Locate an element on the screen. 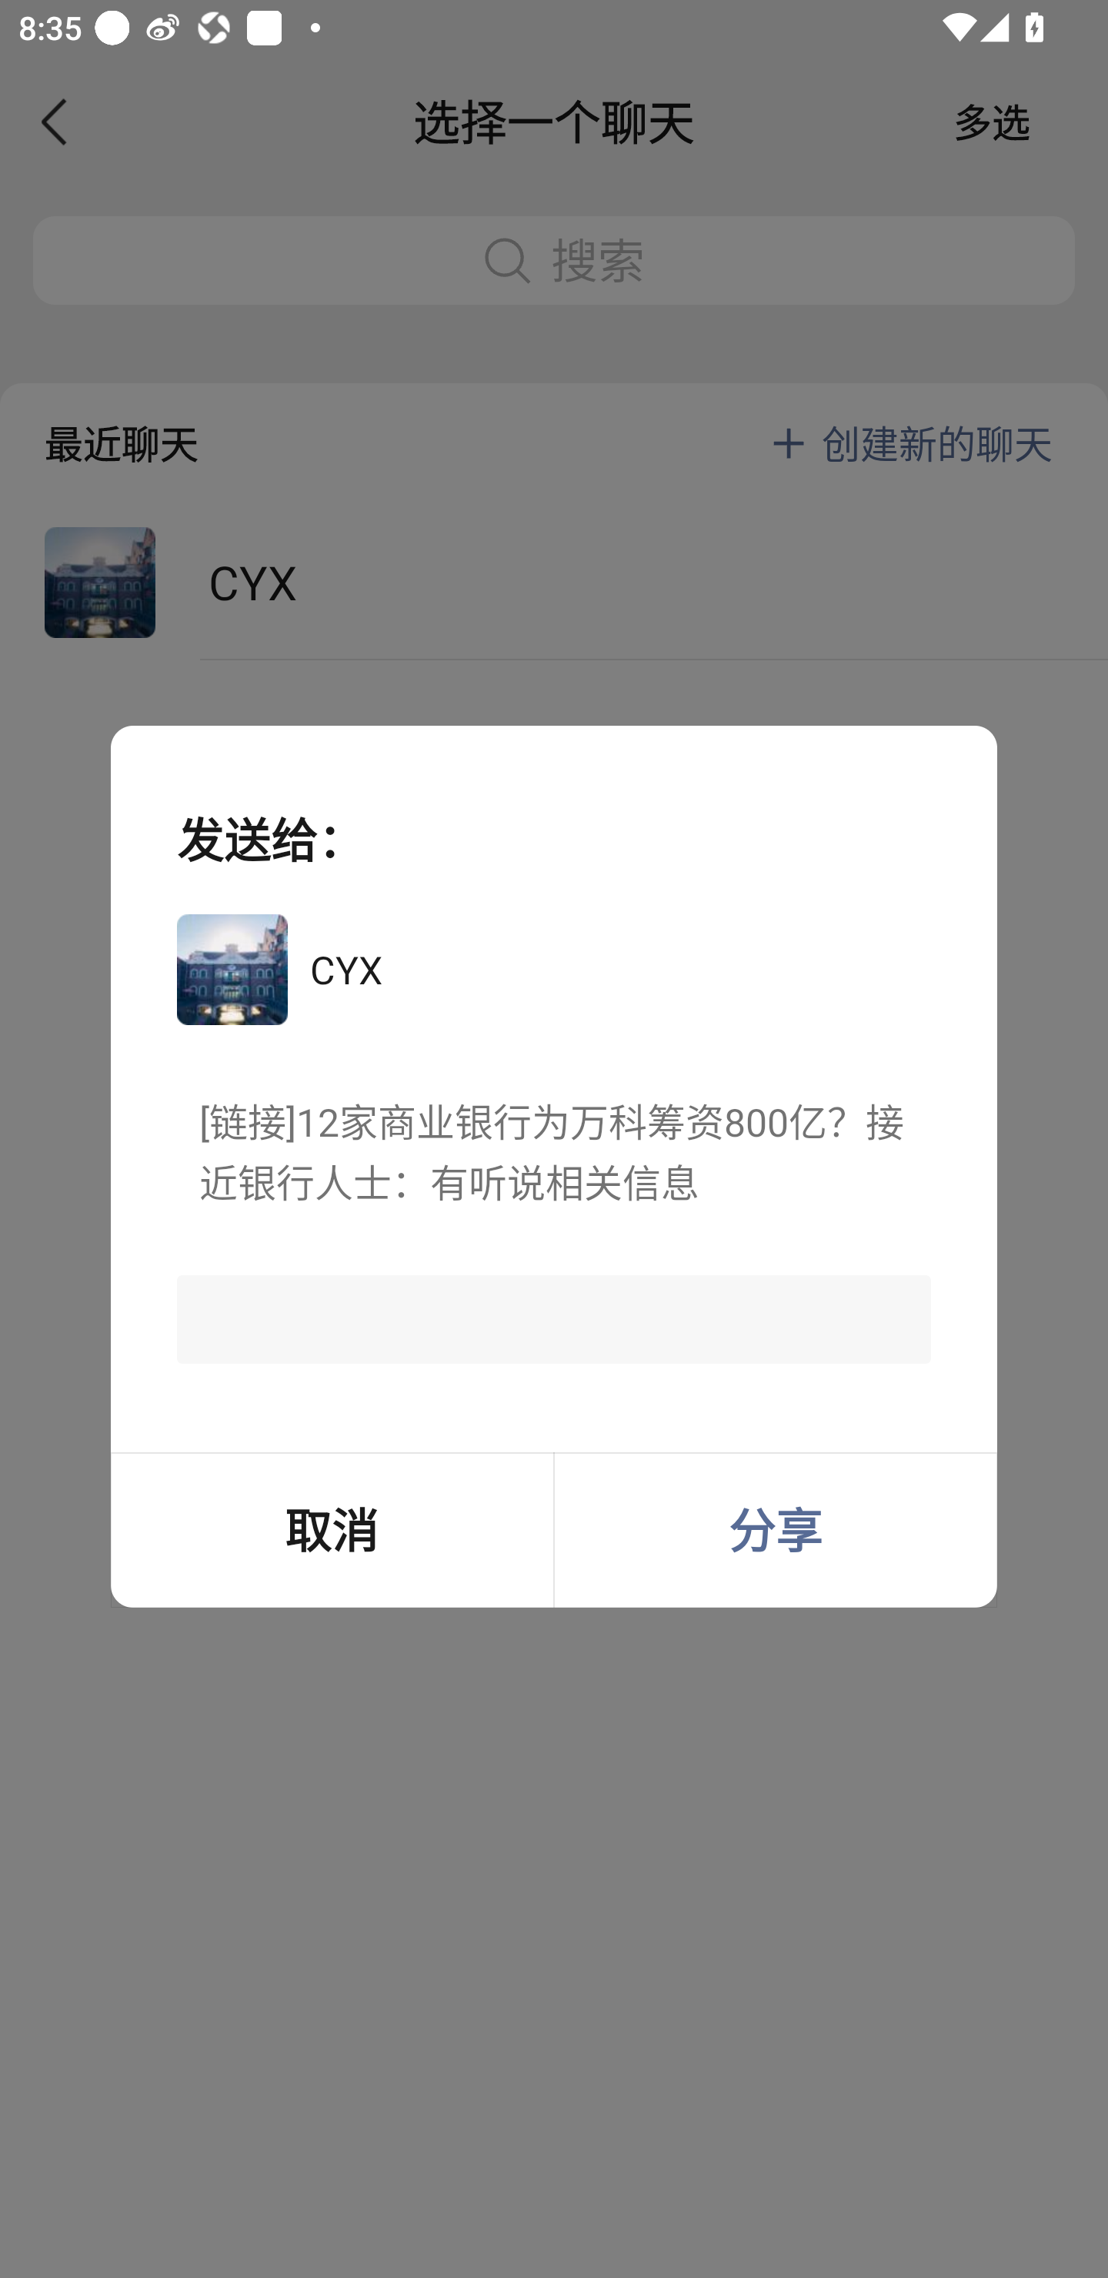 This screenshot has width=1108, height=2278. 分享 is located at coordinates (776, 1530).